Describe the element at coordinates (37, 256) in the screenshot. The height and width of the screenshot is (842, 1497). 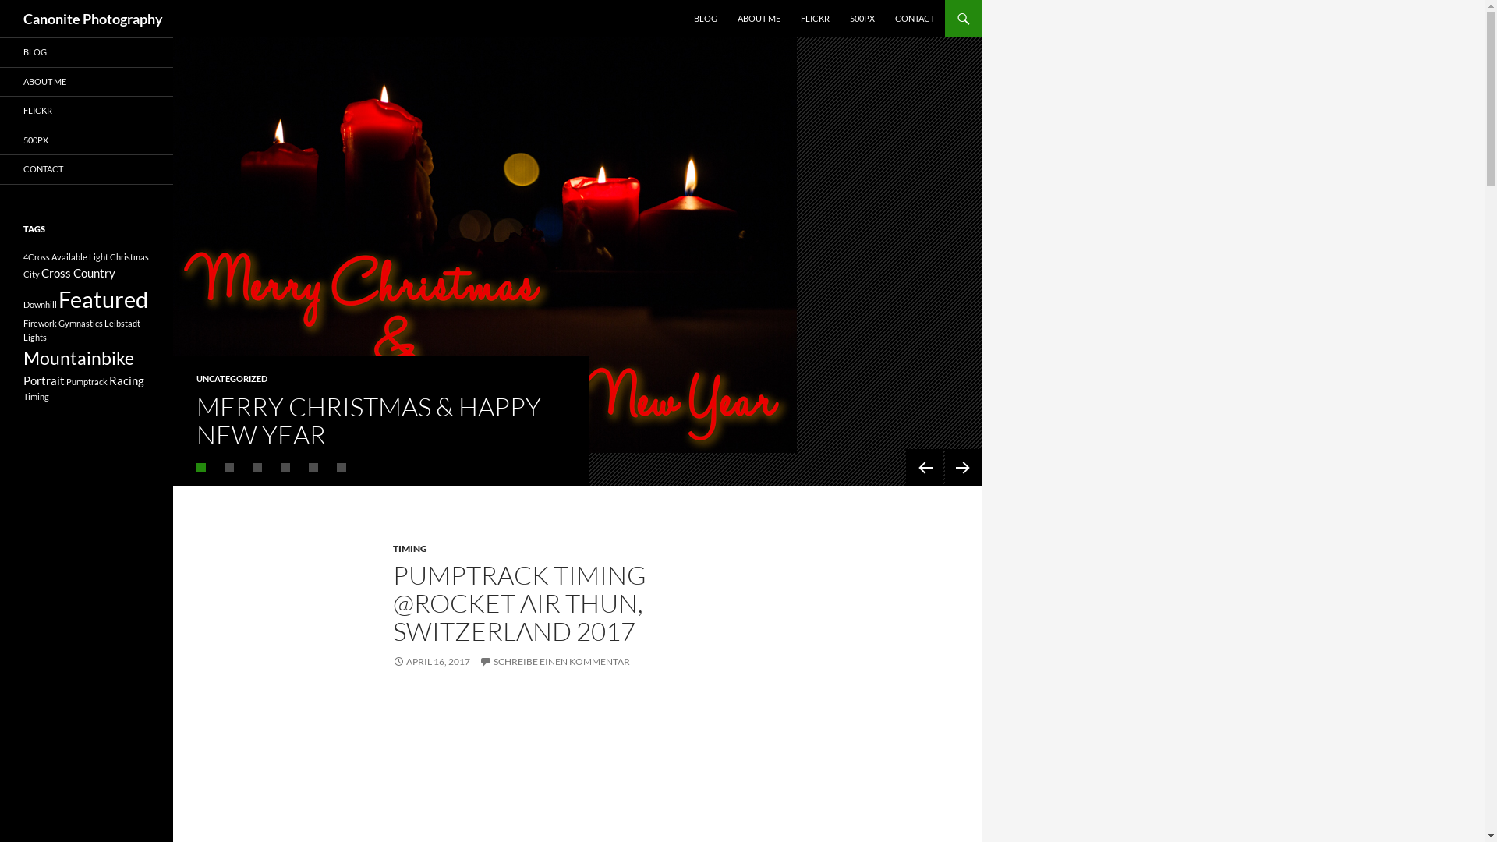
I see `4Cross` at that location.